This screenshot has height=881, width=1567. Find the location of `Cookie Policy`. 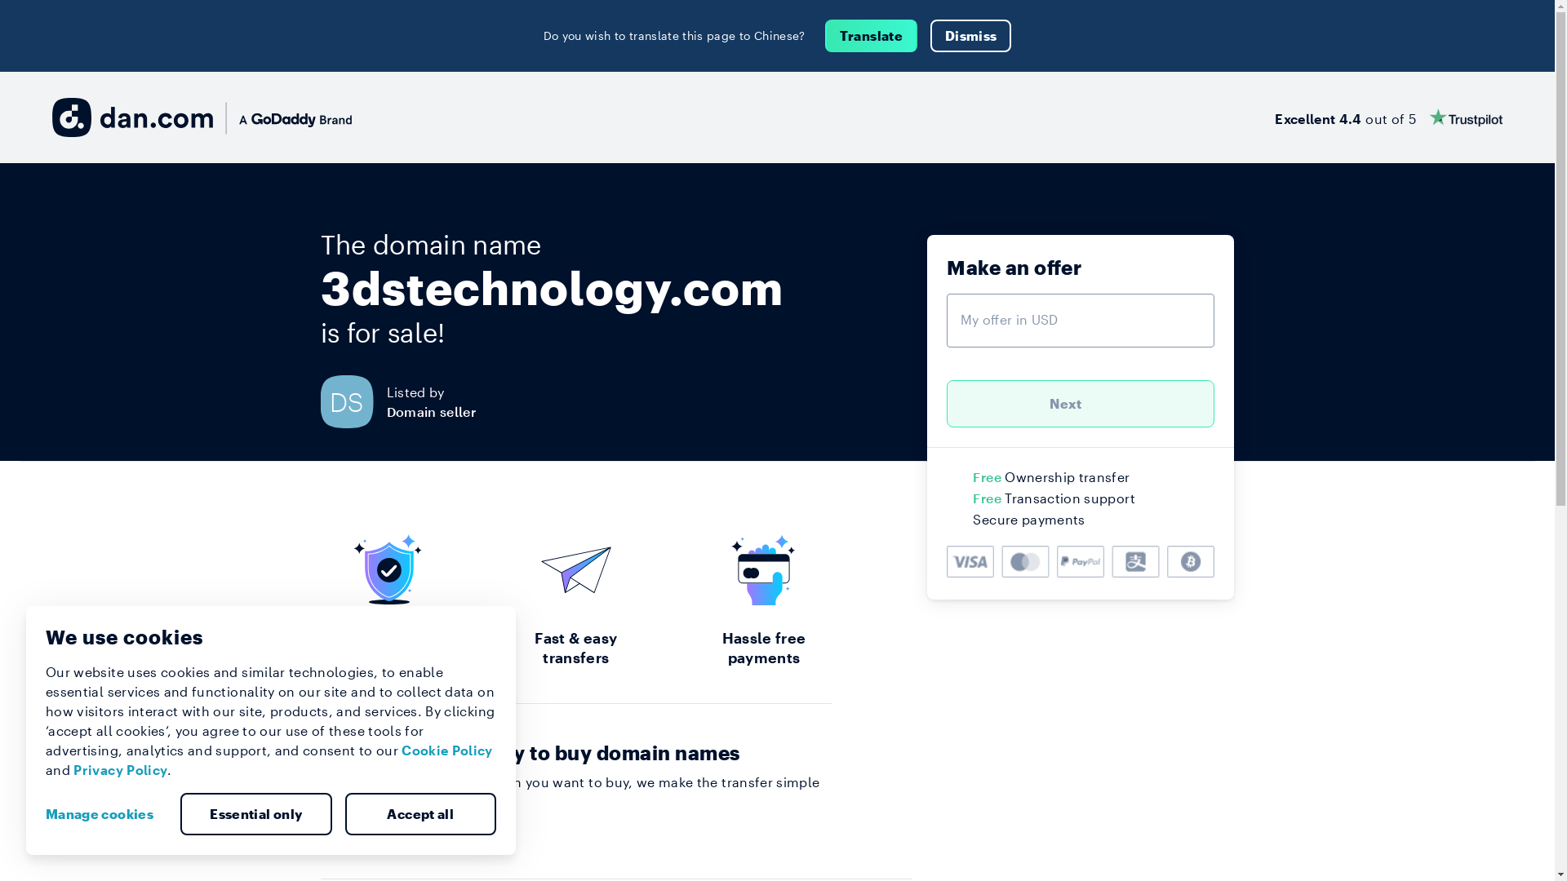

Cookie Policy is located at coordinates (447, 750).